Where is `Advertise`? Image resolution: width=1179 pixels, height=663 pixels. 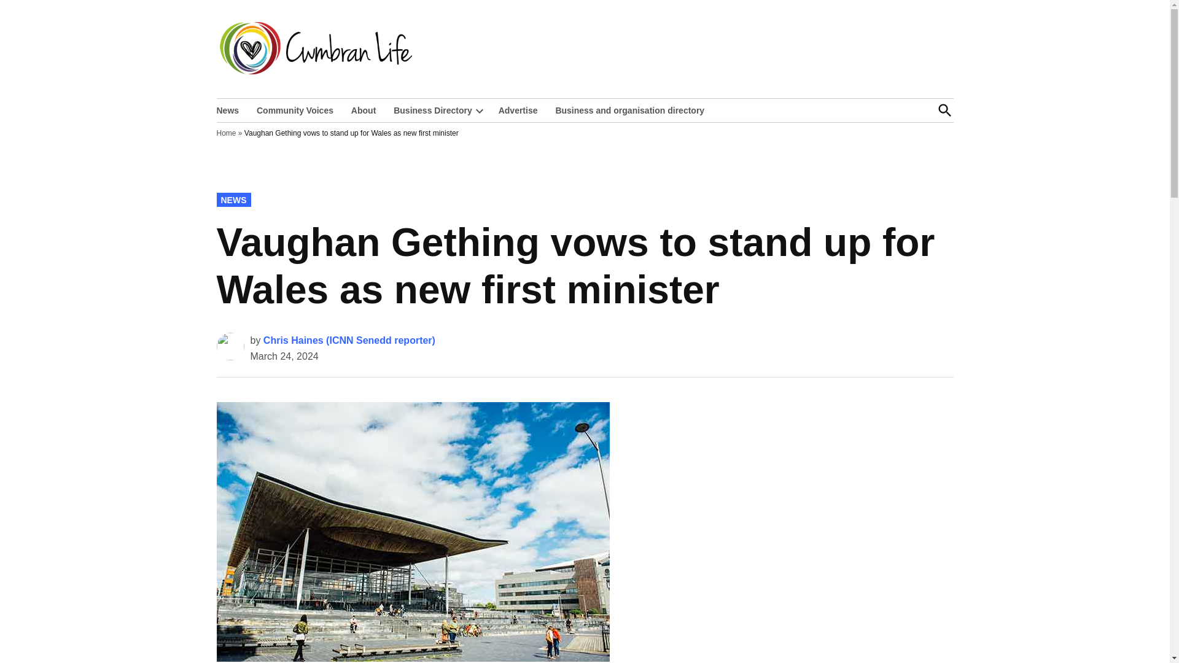 Advertise is located at coordinates (518, 110).